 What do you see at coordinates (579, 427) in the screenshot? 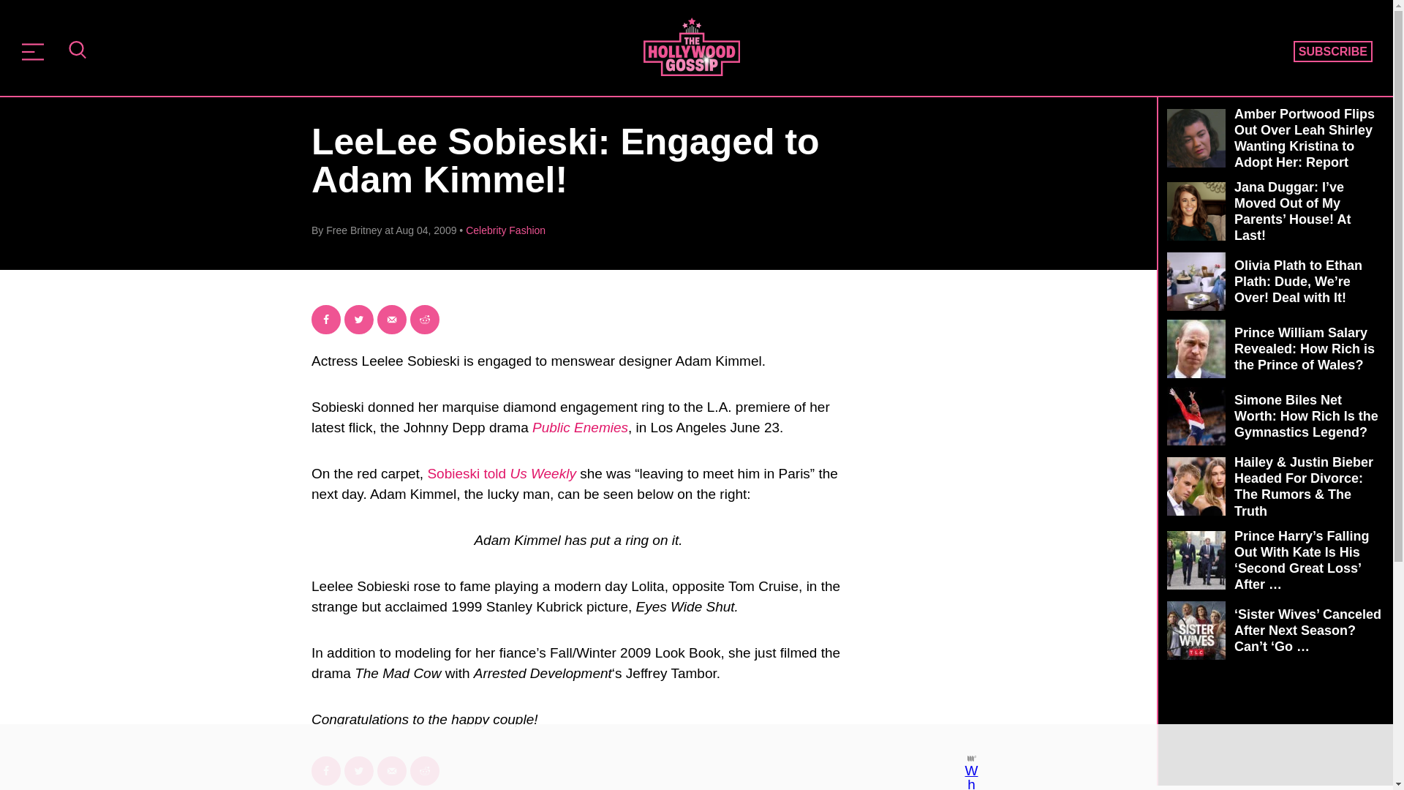
I see `Public Enemies` at bounding box center [579, 427].